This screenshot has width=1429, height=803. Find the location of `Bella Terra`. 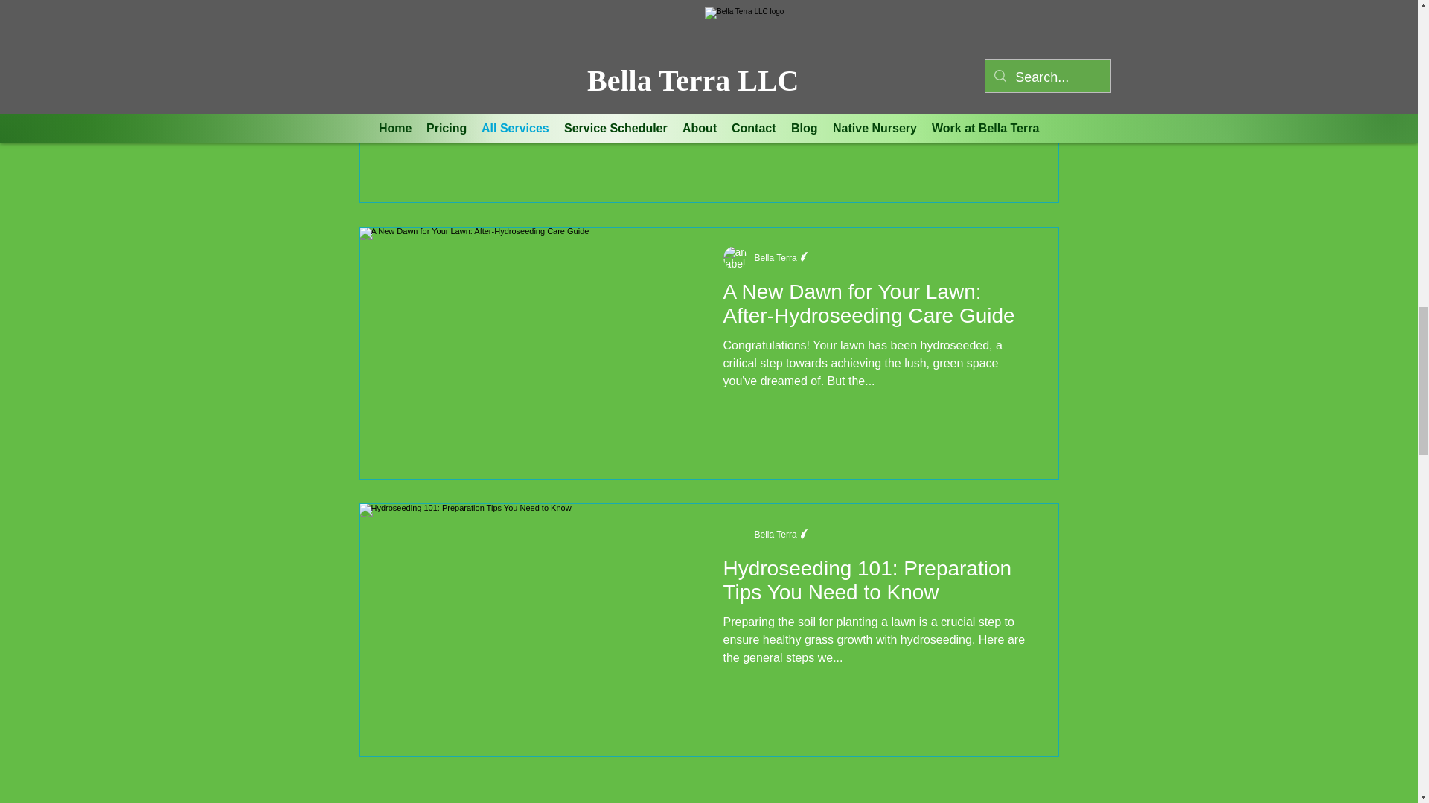

Bella Terra is located at coordinates (776, 534).